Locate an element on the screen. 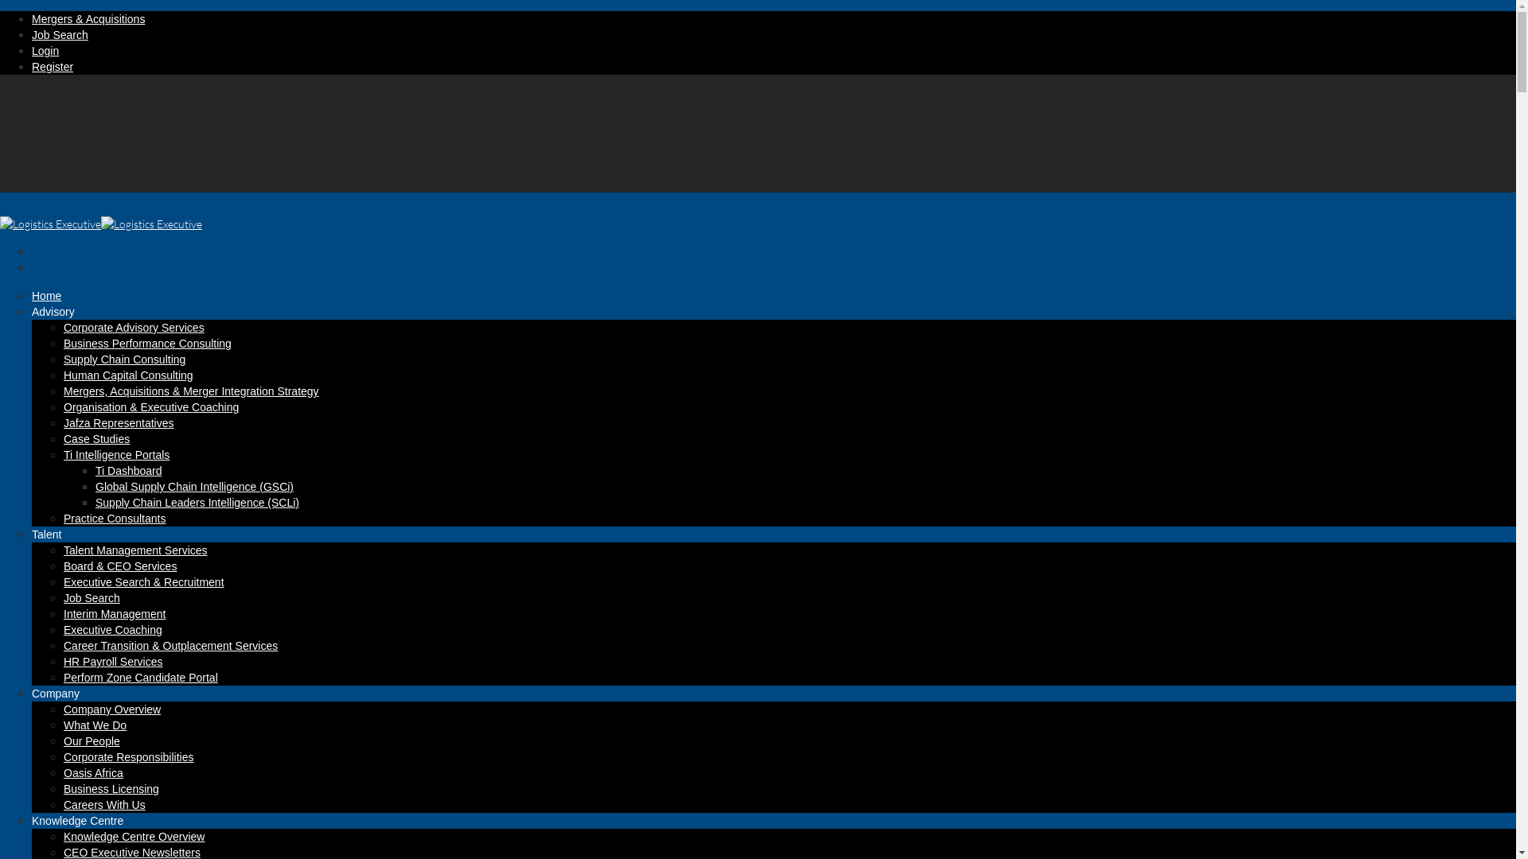 The image size is (1528, 859). Supply Chain Leaders Intelligence (SCLi) is located at coordinates (197, 503).